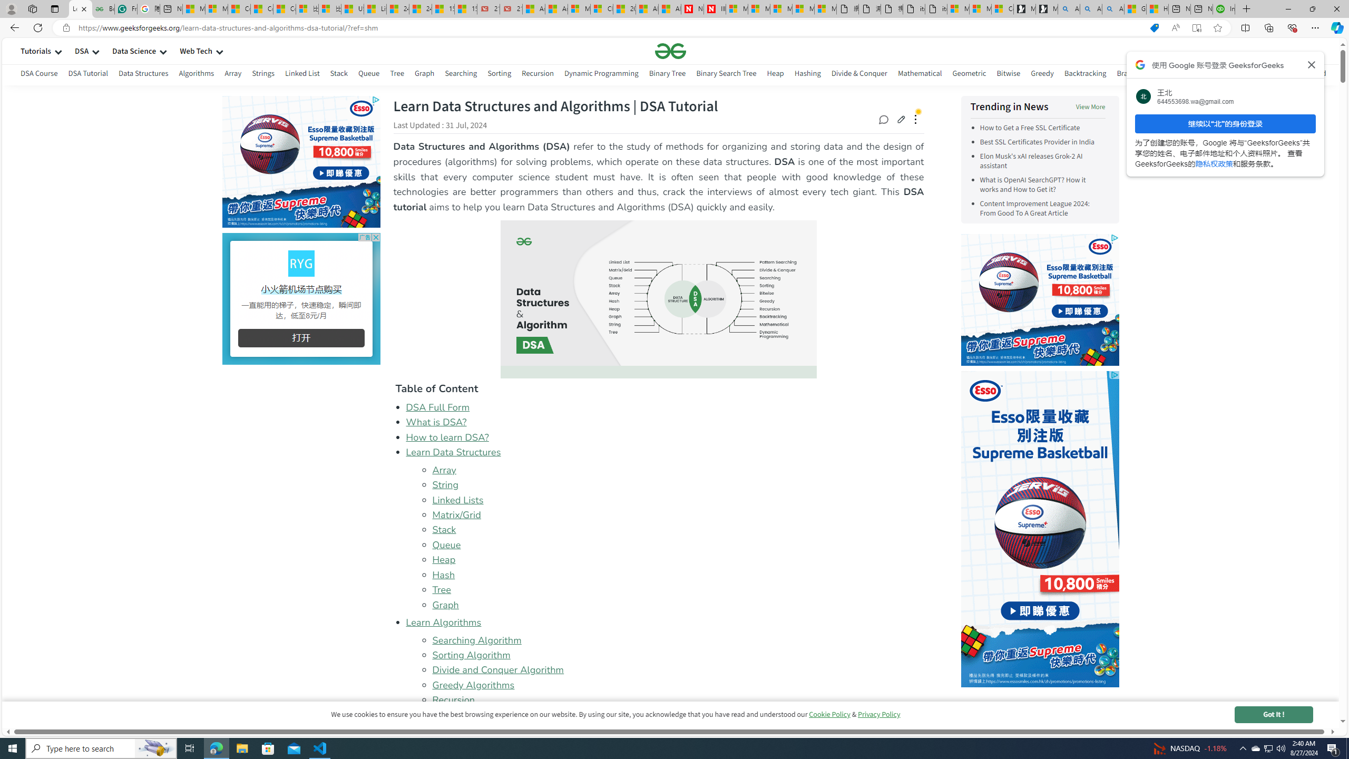 The image size is (1349, 759). What do you see at coordinates (829, 715) in the screenshot?
I see `Cookie Policy` at bounding box center [829, 715].